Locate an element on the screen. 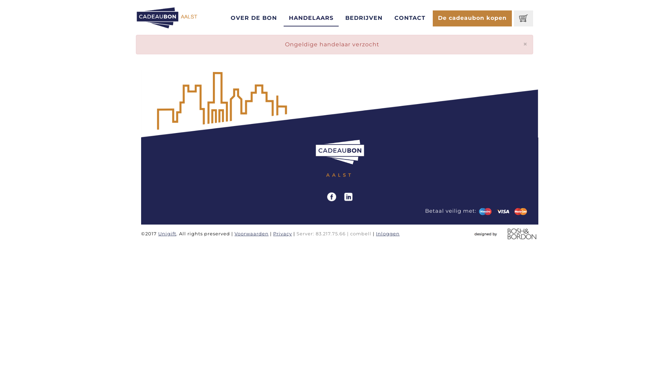  Privacy is located at coordinates (283, 234).